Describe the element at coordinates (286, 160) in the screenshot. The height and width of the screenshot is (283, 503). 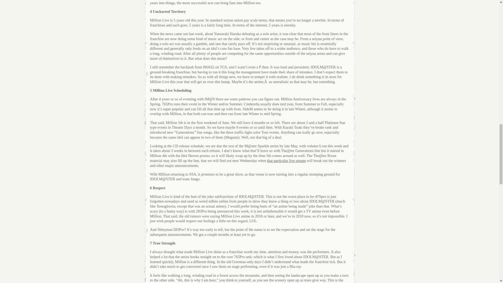
I see `that particular live stream` at that location.